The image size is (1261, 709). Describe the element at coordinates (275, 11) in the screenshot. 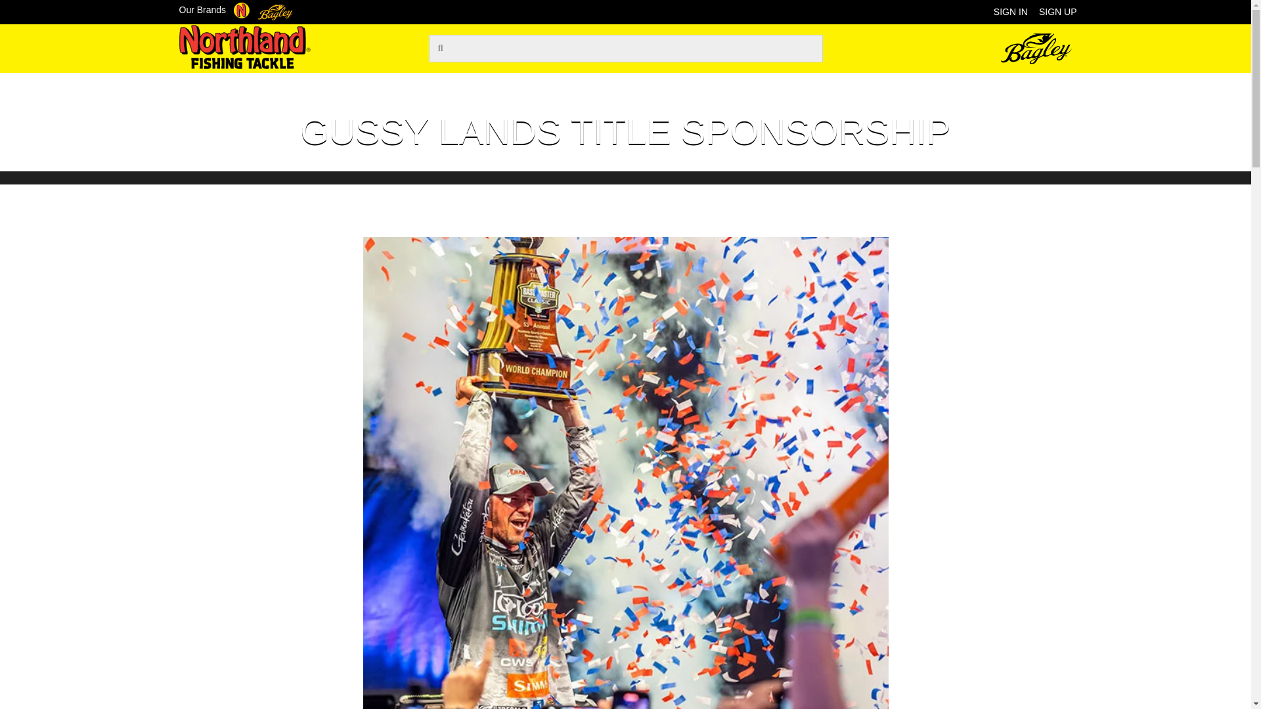

I see `Bagley Bait Co.` at that location.